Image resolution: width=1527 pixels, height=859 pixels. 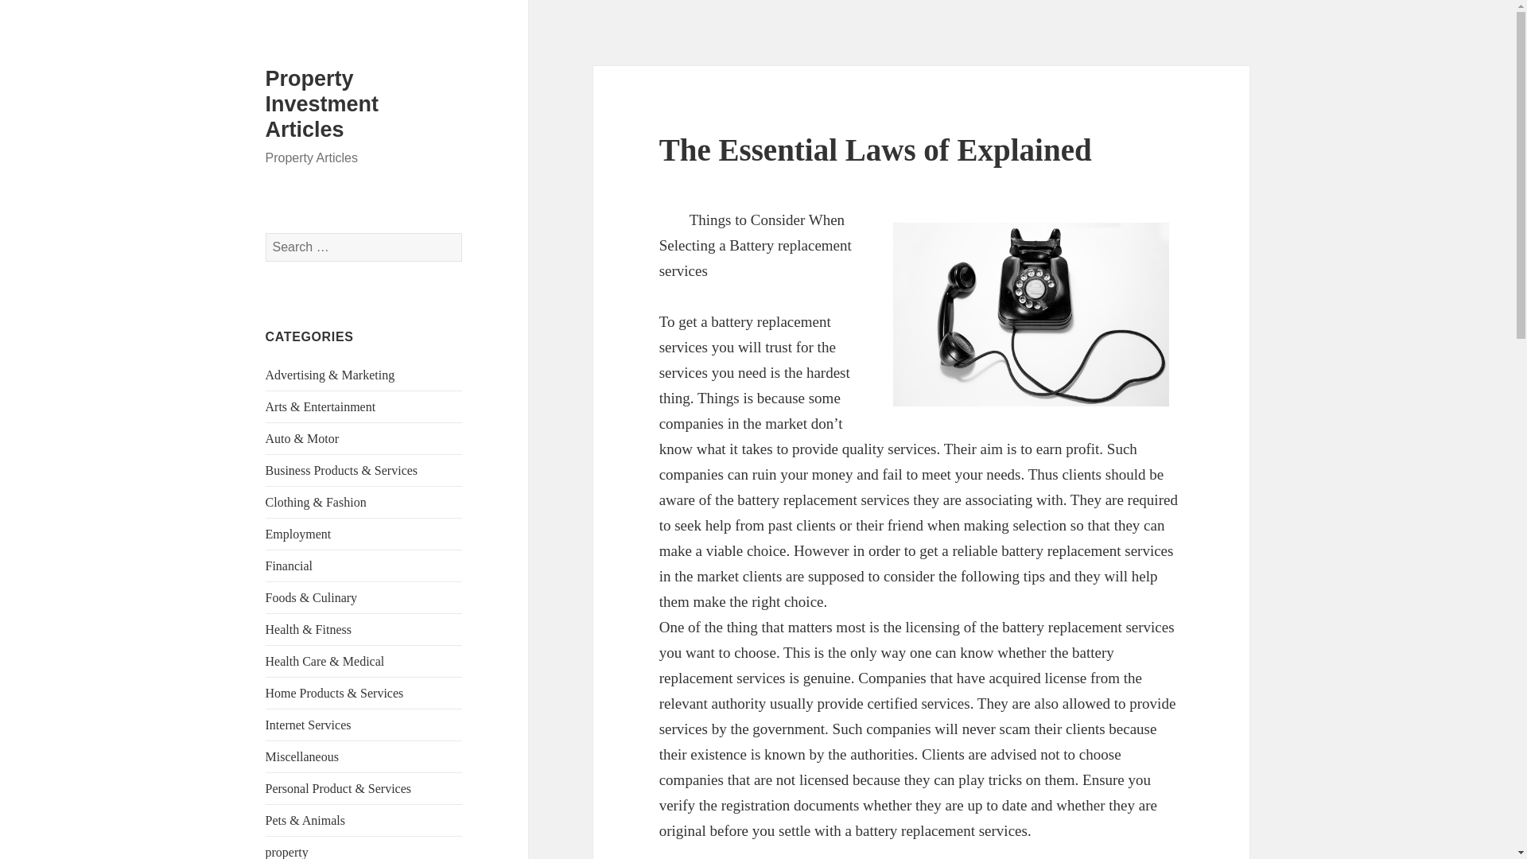 I want to click on Employment, so click(x=298, y=534).